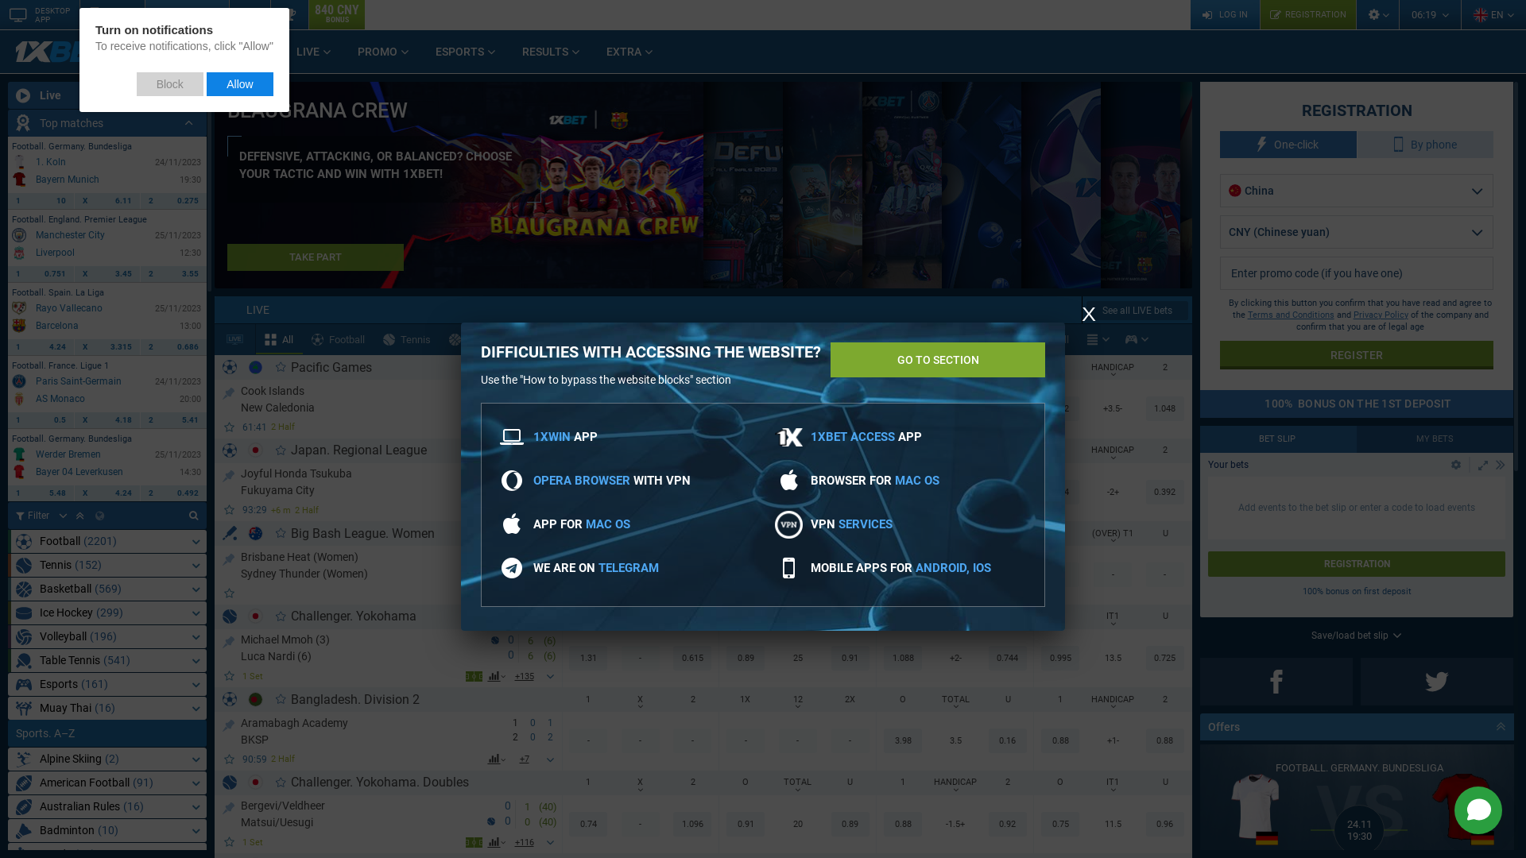 This screenshot has width=1526, height=858. I want to click on 1. Koln. Cologne, so click(19, 162).